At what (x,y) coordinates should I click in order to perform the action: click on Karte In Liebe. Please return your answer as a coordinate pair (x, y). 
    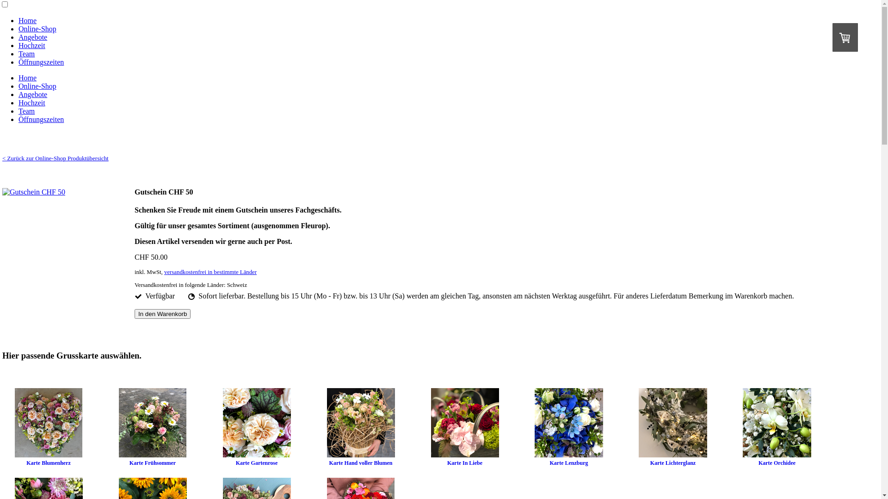
    Looking at the image, I should click on (465, 463).